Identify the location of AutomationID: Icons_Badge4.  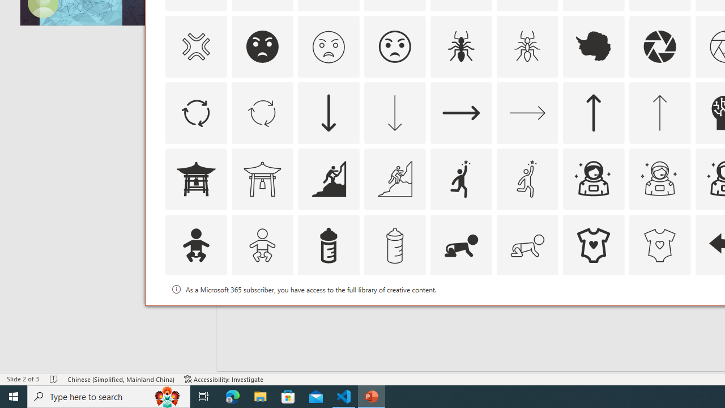
(527, 312).